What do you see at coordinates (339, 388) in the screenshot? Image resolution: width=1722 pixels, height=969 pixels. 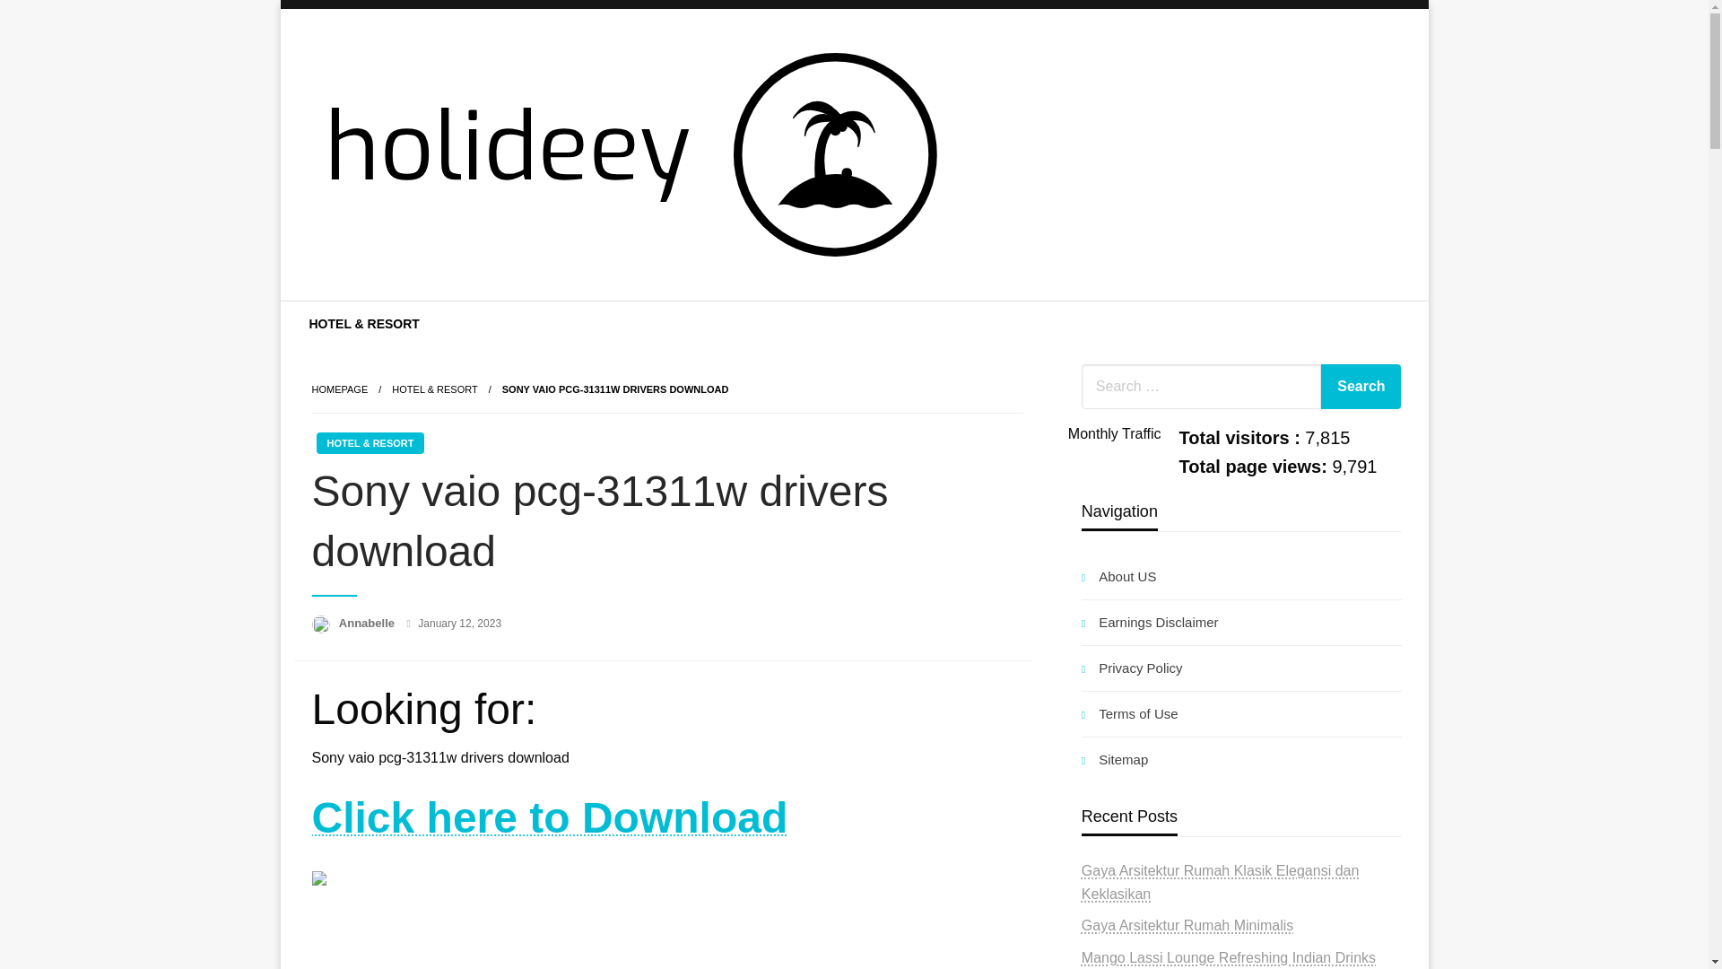 I see `HOMEPAGE` at bounding box center [339, 388].